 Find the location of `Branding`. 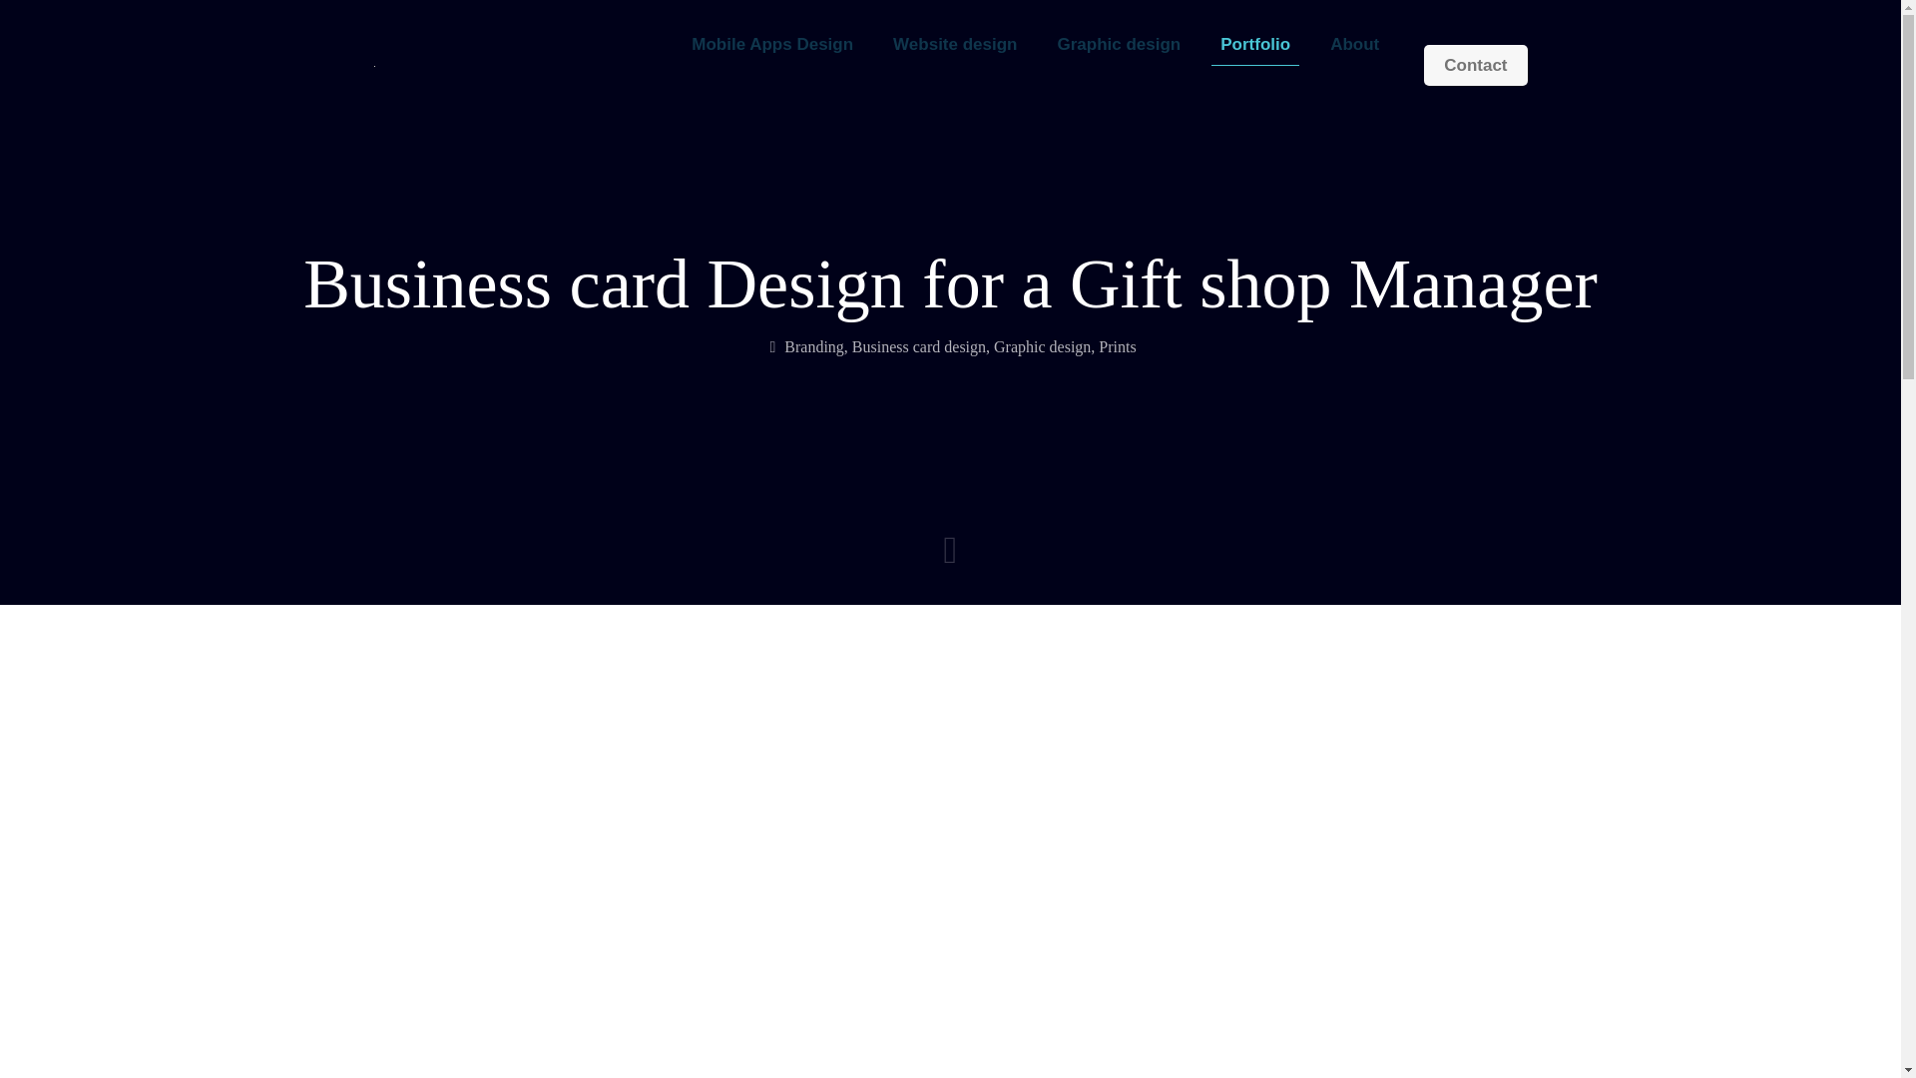

Branding is located at coordinates (814, 347).